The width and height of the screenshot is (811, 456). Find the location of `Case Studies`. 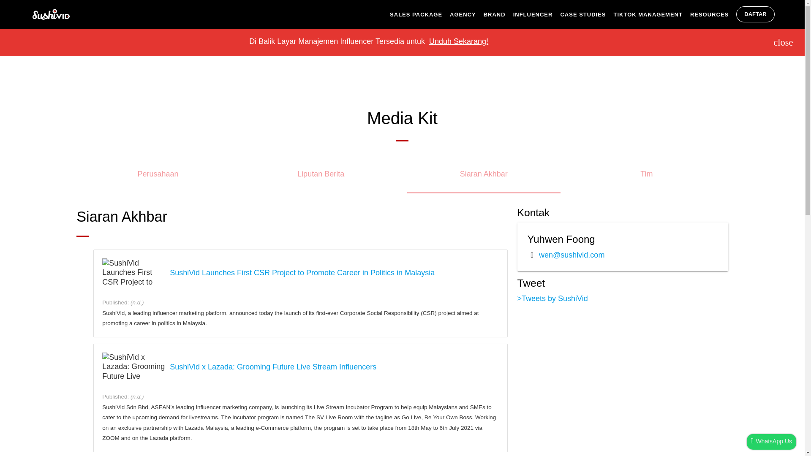

Case Studies is located at coordinates (586, 14).